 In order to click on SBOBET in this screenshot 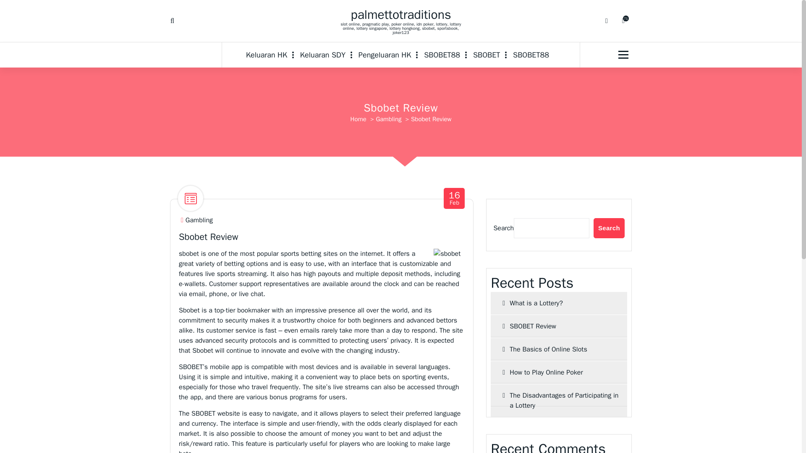, I will do `click(454, 198)`.